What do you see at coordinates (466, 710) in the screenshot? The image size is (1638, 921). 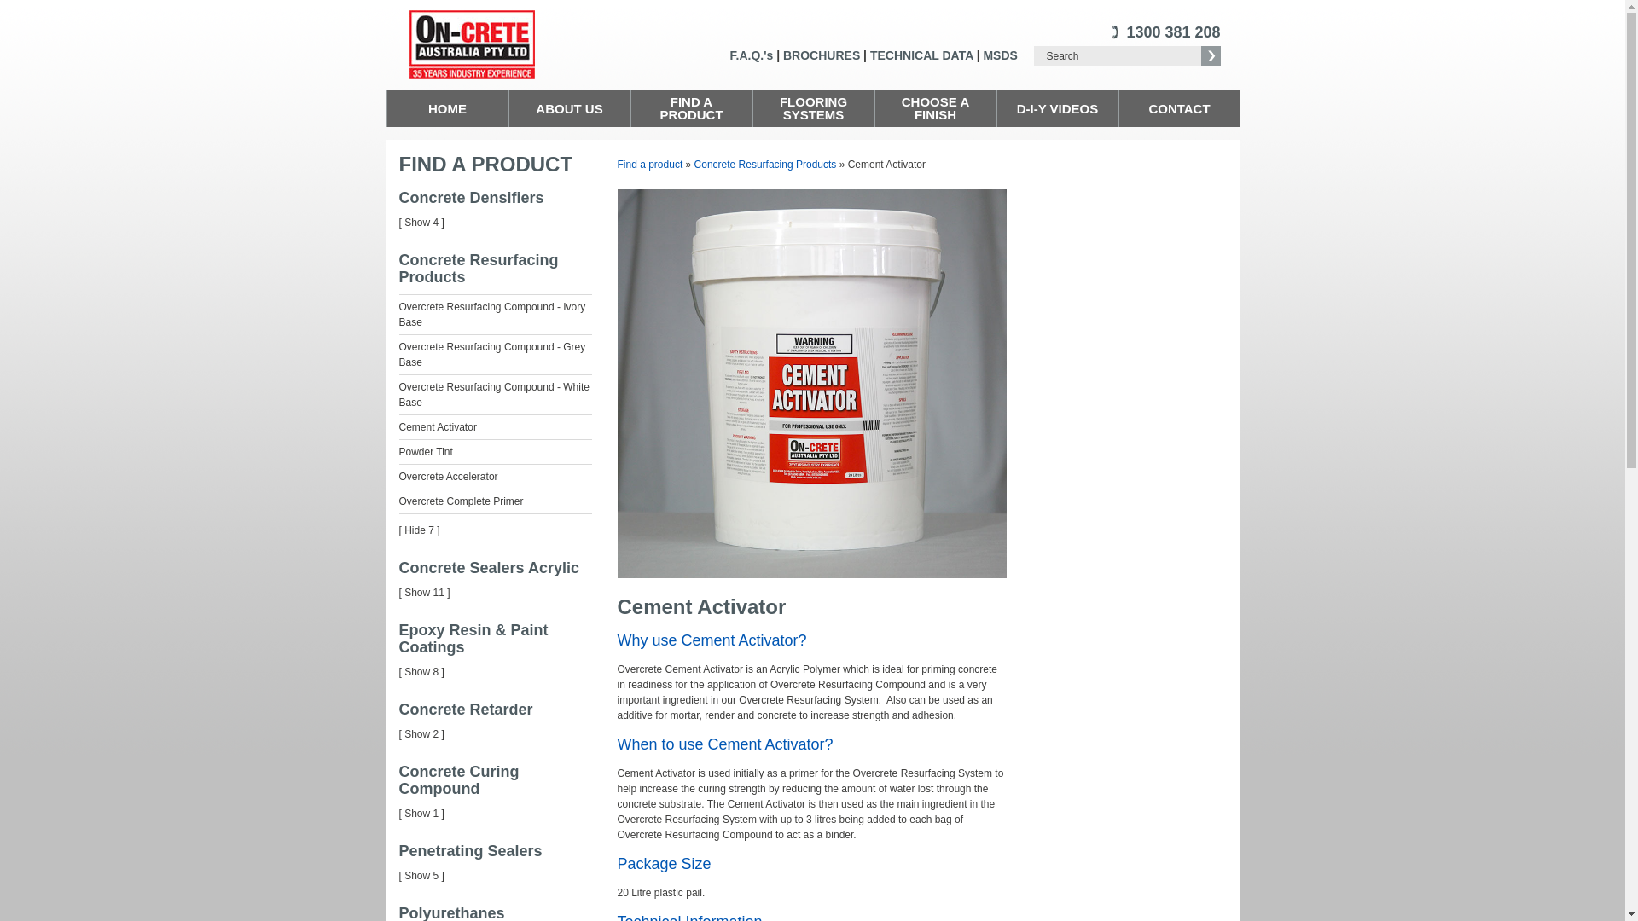 I see `Concrete Retarder` at bounding box center [466, 710].